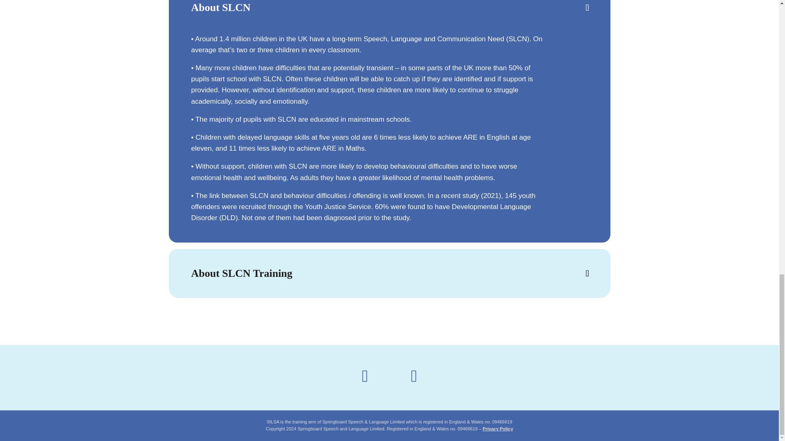  I want to click on Privacy Policy, so click(498, 429).